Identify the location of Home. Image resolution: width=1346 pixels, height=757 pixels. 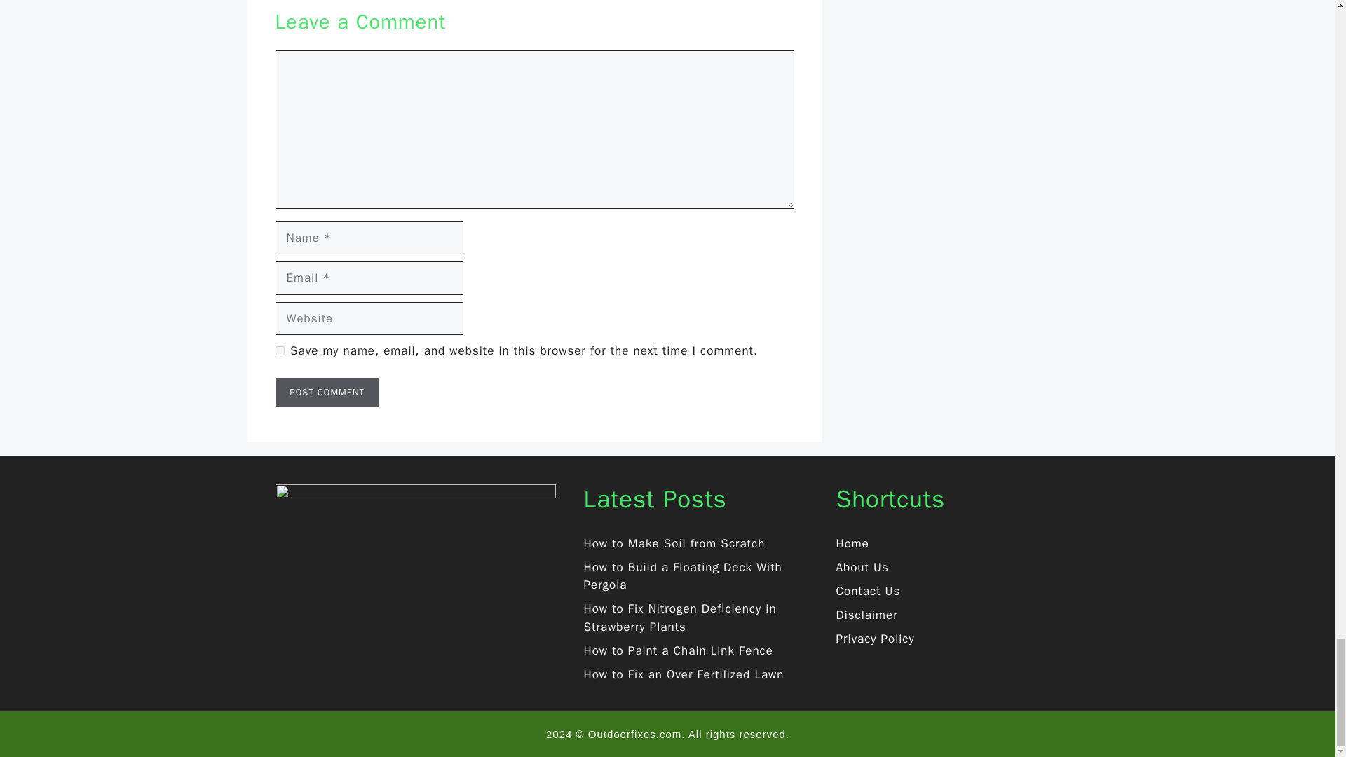
(852, 543).